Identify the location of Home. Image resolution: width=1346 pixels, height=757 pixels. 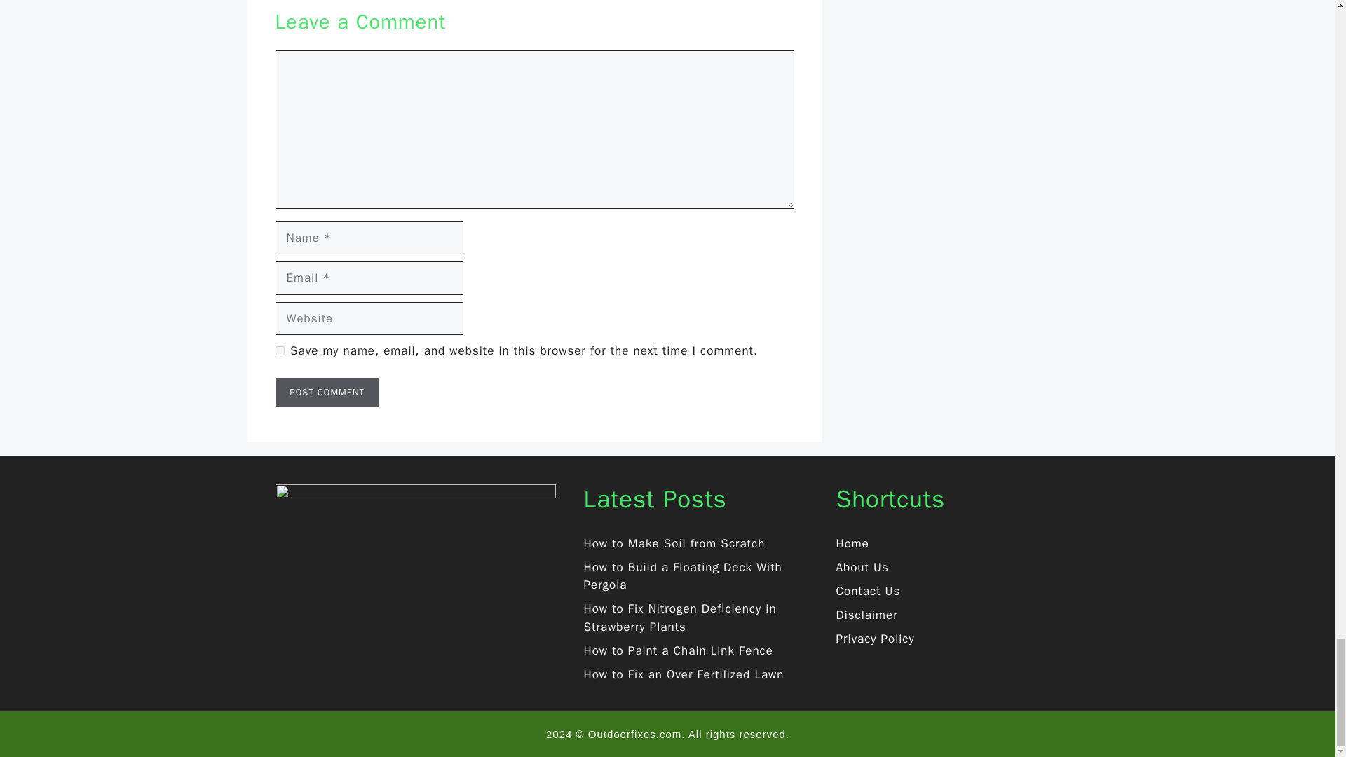
(852, 543).